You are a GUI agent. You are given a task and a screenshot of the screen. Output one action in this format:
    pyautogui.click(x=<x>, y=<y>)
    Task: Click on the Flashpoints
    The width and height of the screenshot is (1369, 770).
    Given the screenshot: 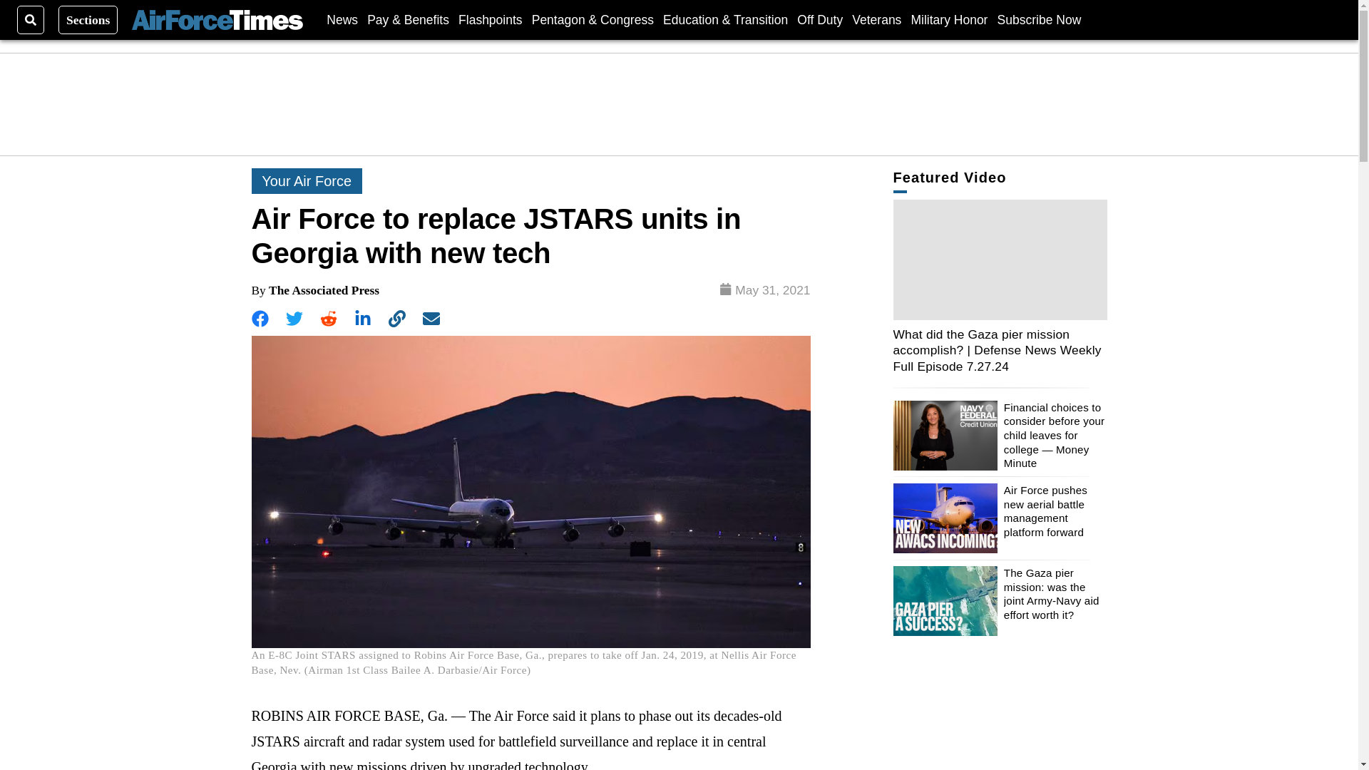 What is the action you would take?
    pyautogui.click(x=491, y=19)
    